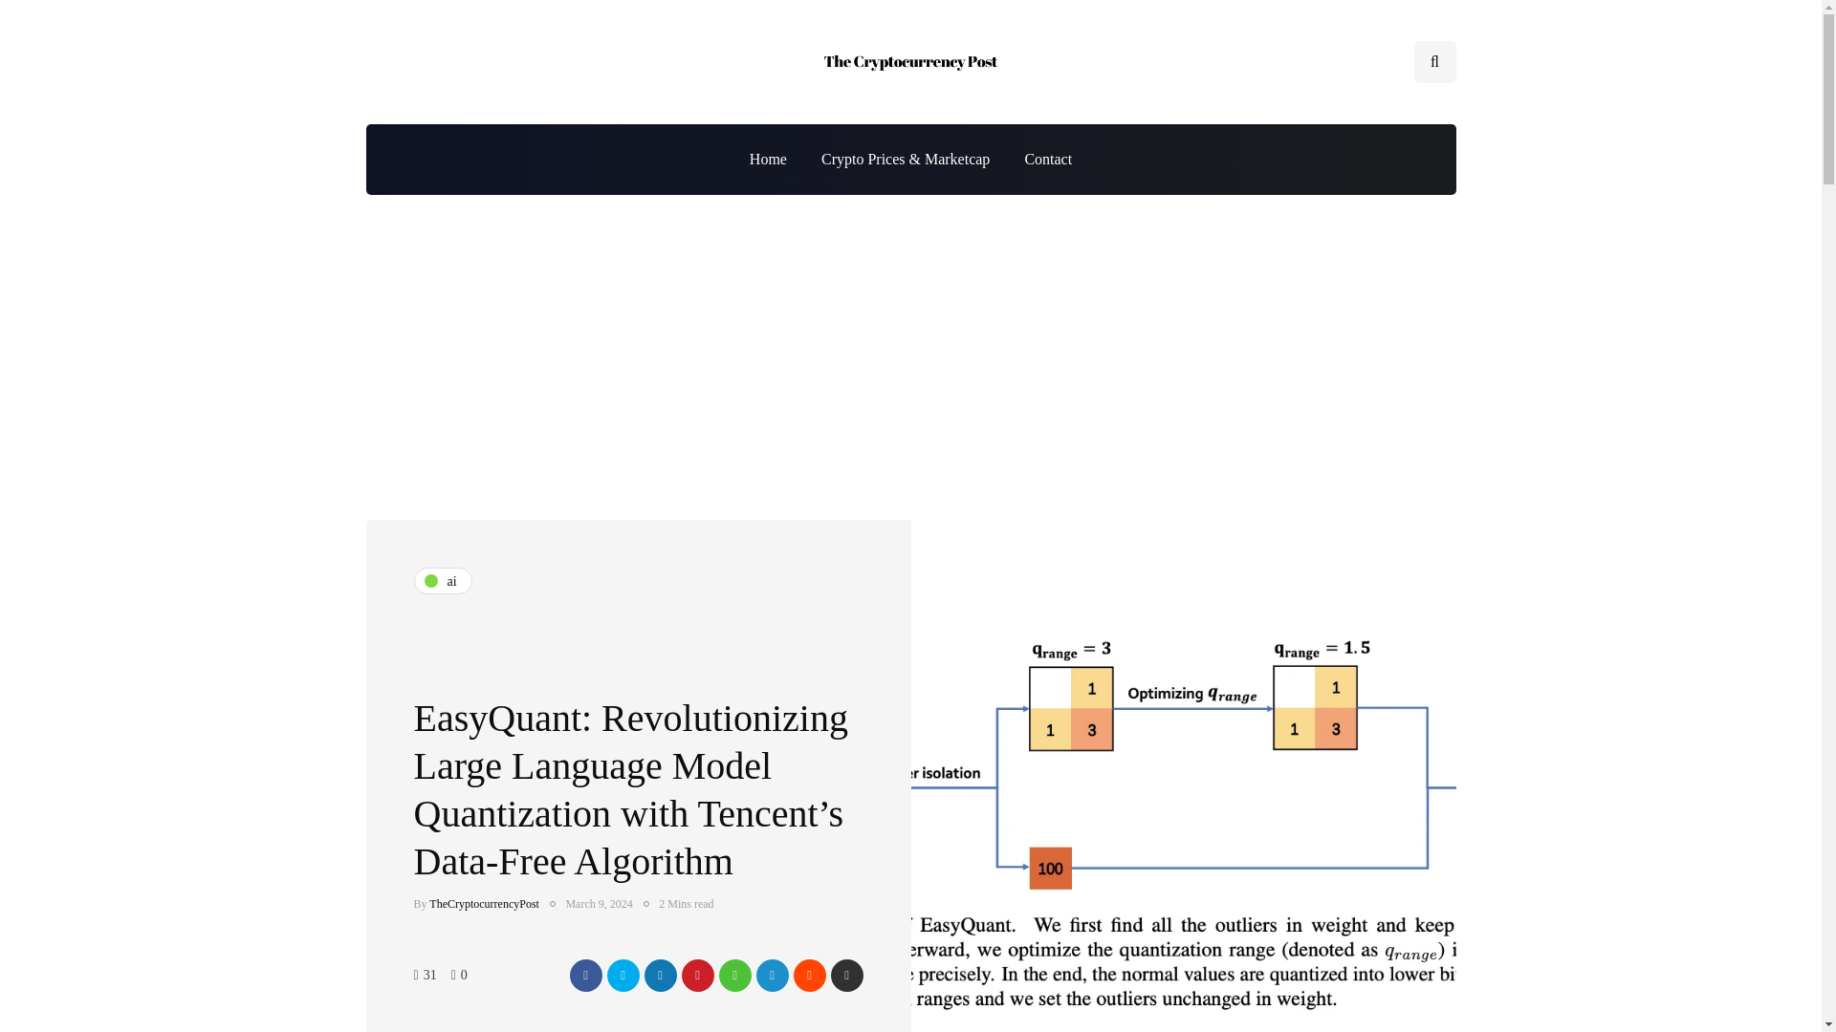  Describe the element at coordinates (768, 159) in the screenshot. I see `Home` at that location.